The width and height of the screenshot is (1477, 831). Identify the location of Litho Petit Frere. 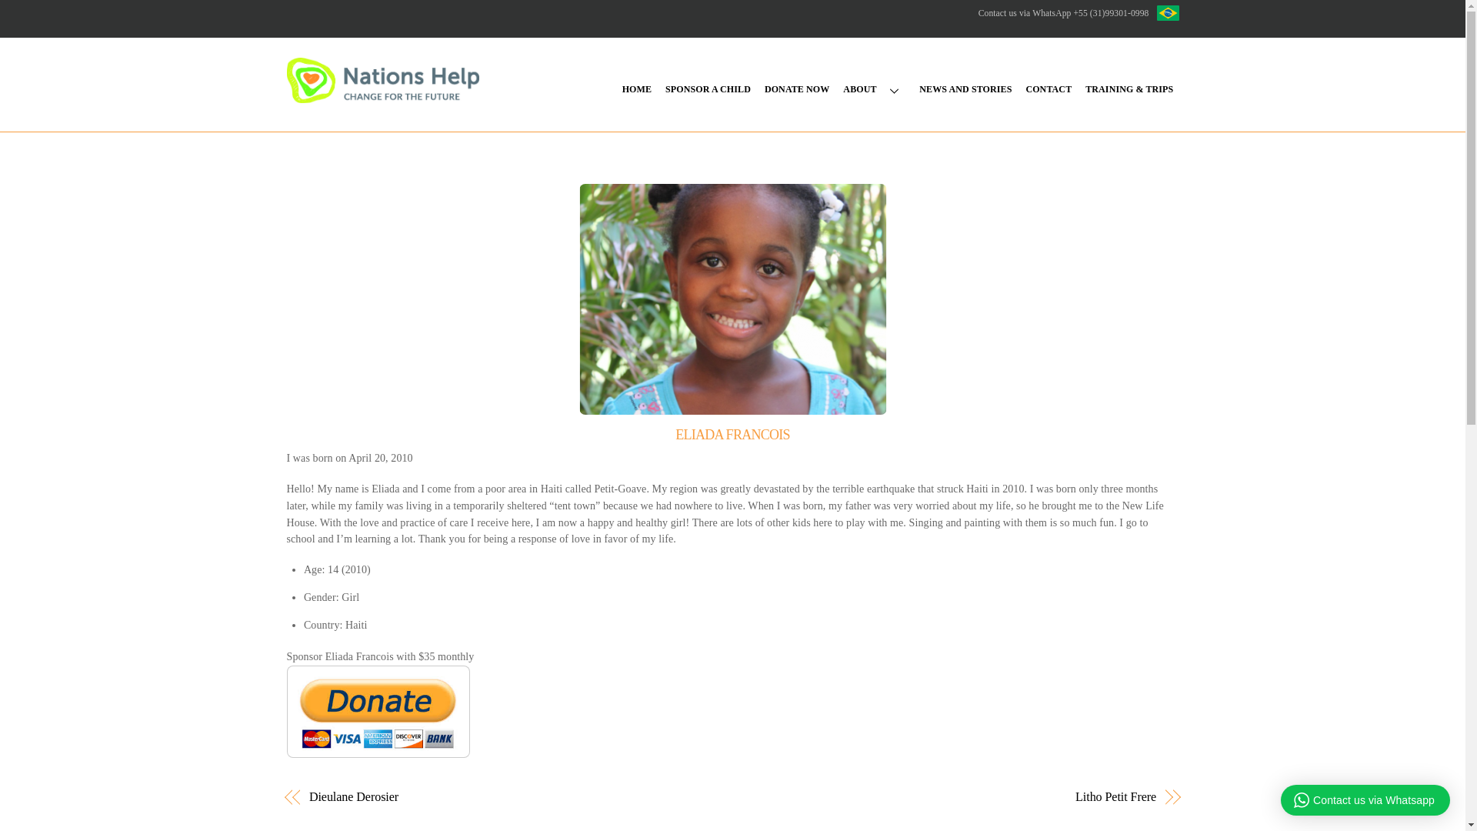
(957, 796).